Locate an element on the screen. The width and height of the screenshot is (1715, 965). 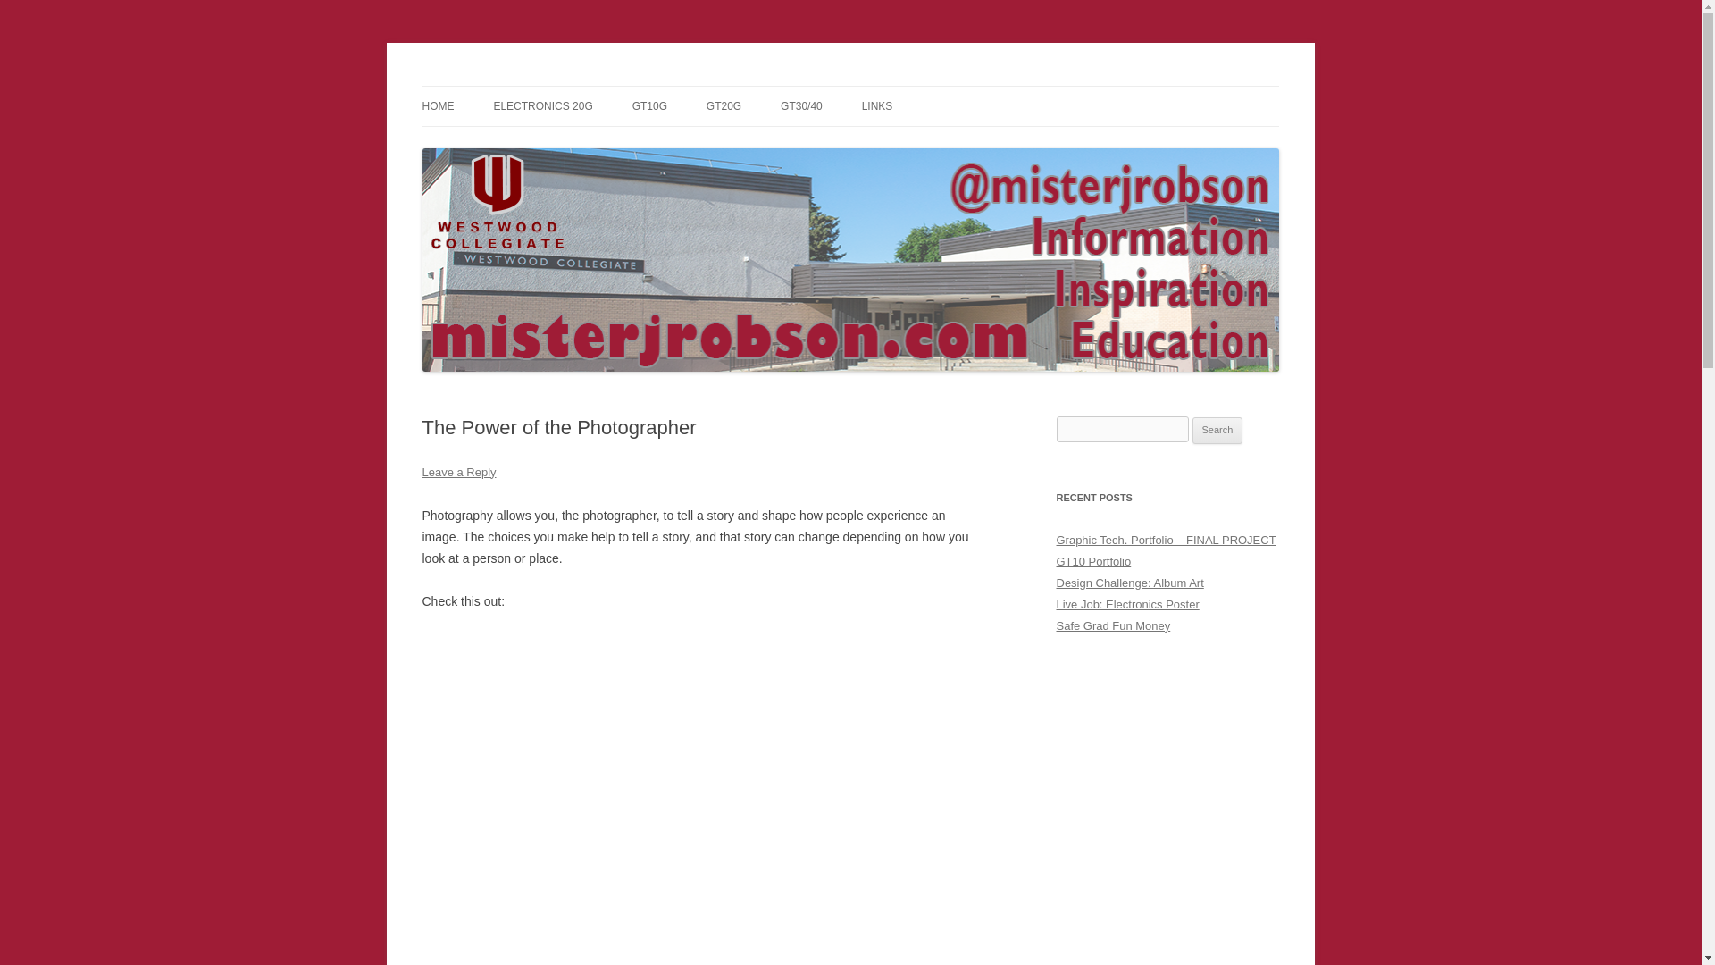
Safe Grad Fun Money is located at coordinates (1113, 625).